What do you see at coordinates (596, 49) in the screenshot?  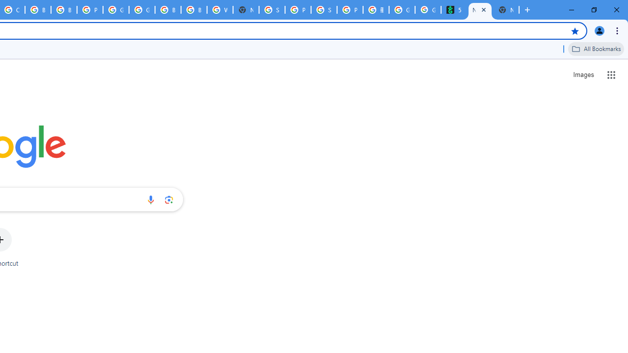 I see `All Bookmarks` at bounding box center [596, 49].